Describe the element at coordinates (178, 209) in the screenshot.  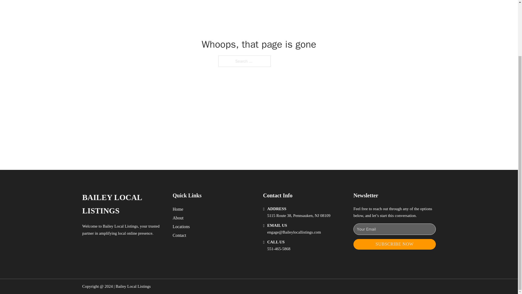
I see `Home` at that location.